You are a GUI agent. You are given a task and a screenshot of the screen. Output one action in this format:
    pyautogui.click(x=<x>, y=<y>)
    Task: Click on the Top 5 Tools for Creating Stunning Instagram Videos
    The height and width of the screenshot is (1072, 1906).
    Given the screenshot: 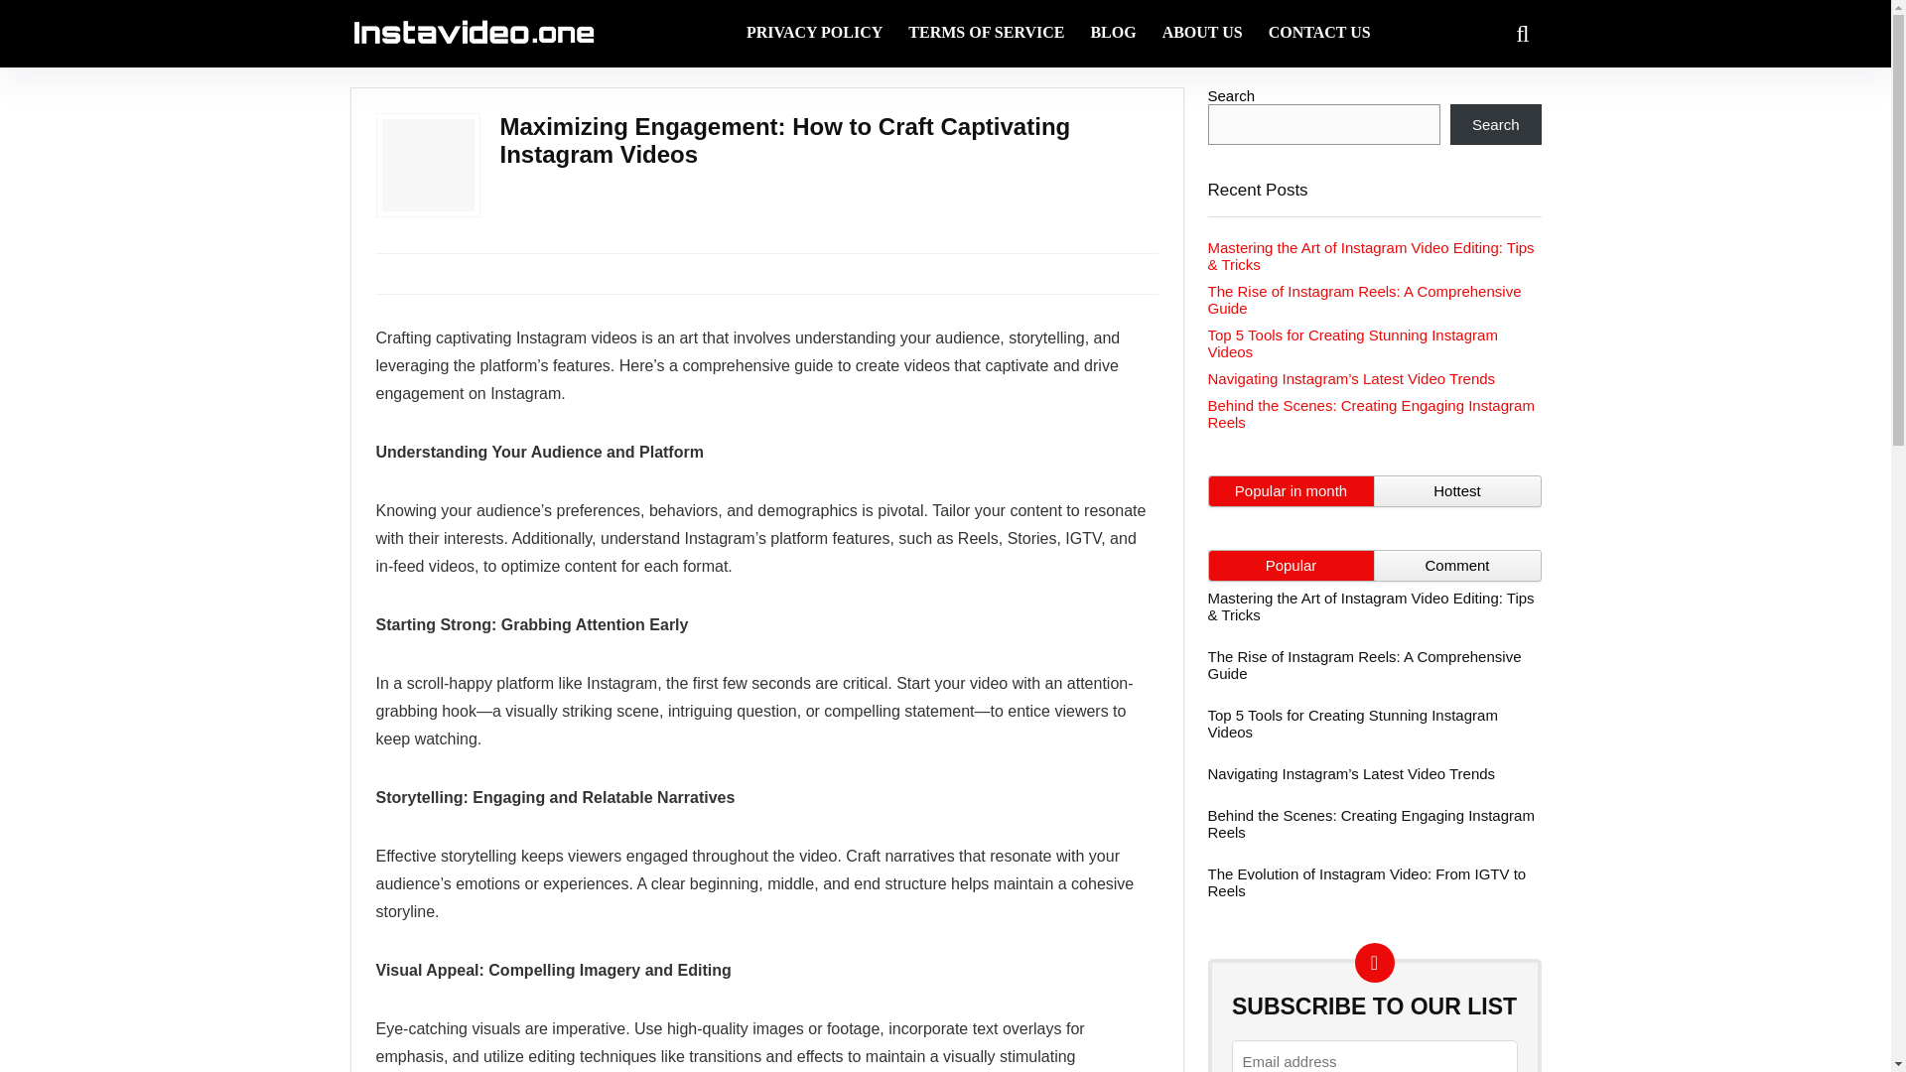 What is the action you would take?
    pyautogui.click(x=1351, y=723)
    